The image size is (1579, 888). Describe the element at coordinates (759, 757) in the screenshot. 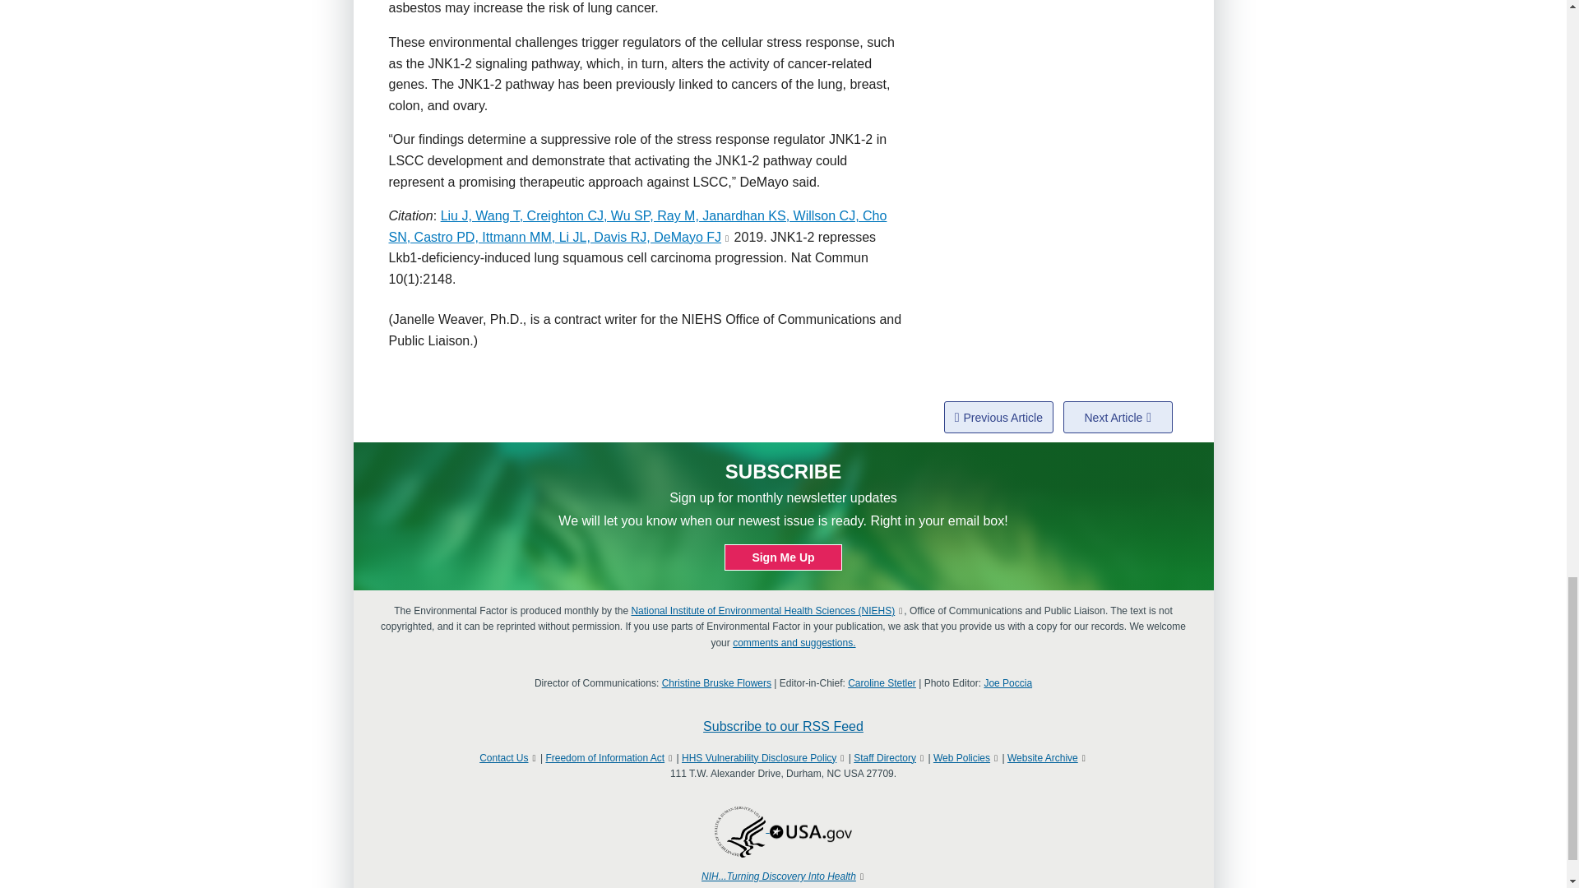

I see `HHS Vulnerability Disclosure Policy` at that location.